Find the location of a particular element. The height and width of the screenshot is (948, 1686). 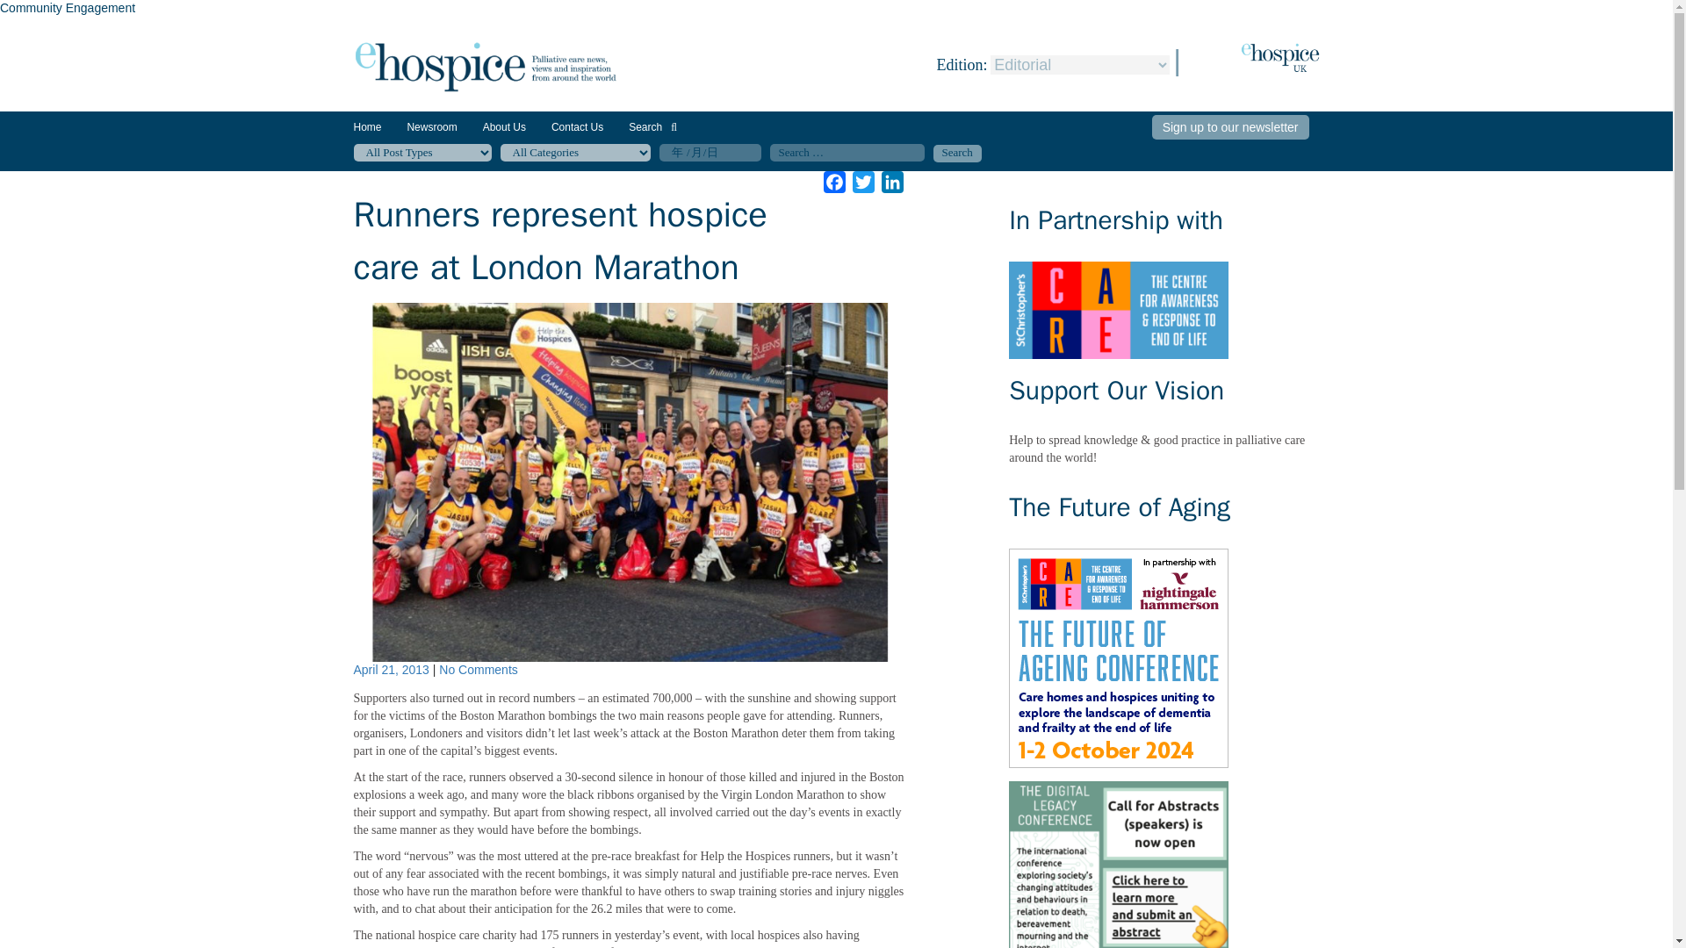

Contact Us is located at coordinates (577, 127).